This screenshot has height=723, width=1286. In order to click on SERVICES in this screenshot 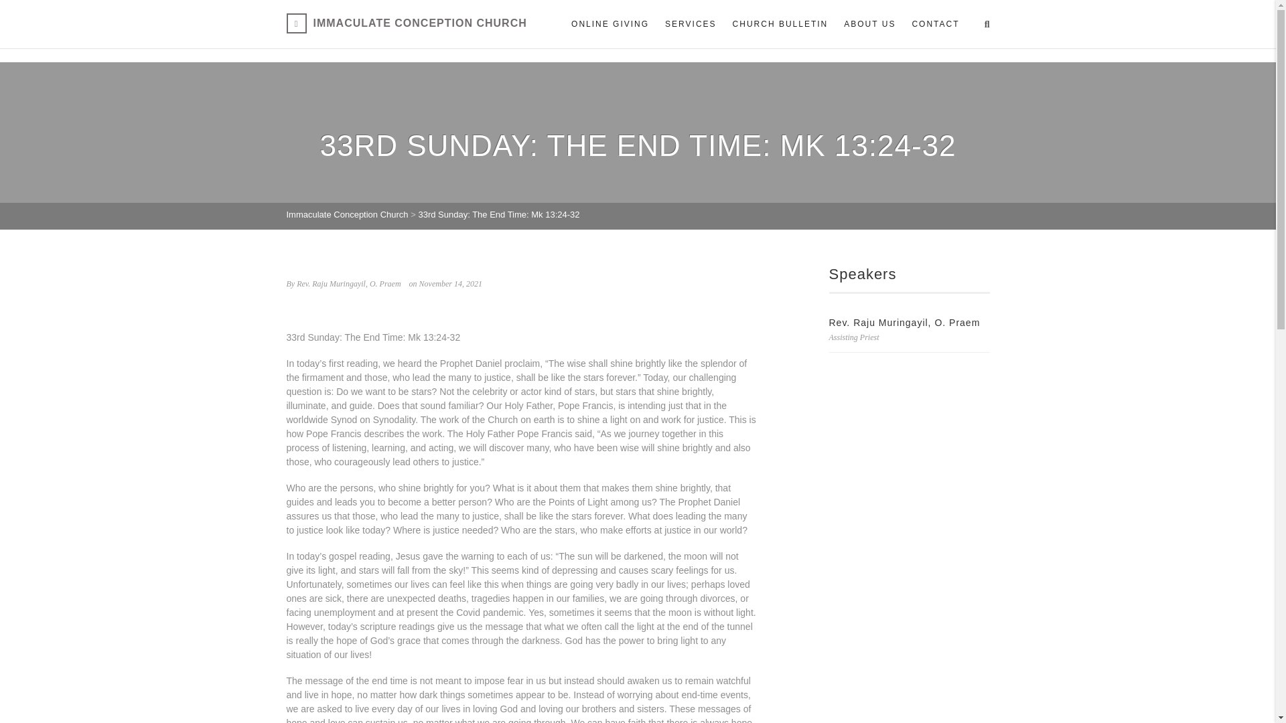, I will do `click(690, 24)`.